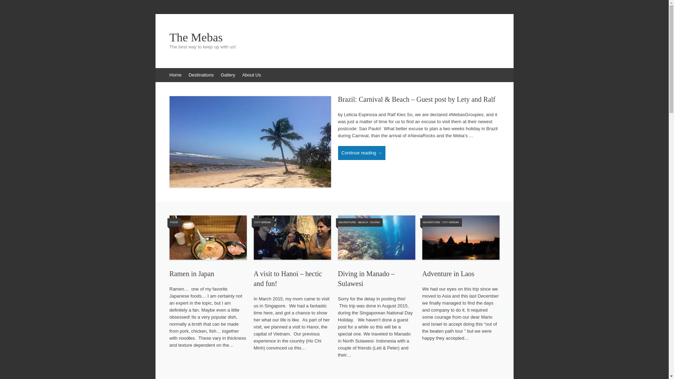 The width and height of the screenshot is (674, 379). Describe the element at coordinates (174, 222) in the screenshot. I see `FOOD` at that location.